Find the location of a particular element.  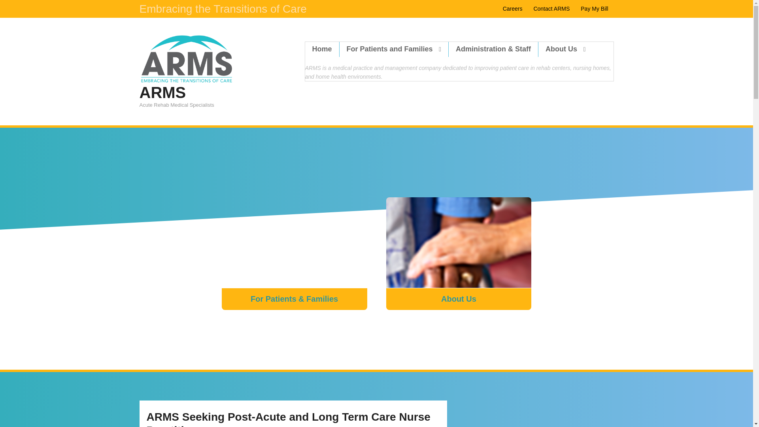

ARMS is located at coordinates (162, 92).